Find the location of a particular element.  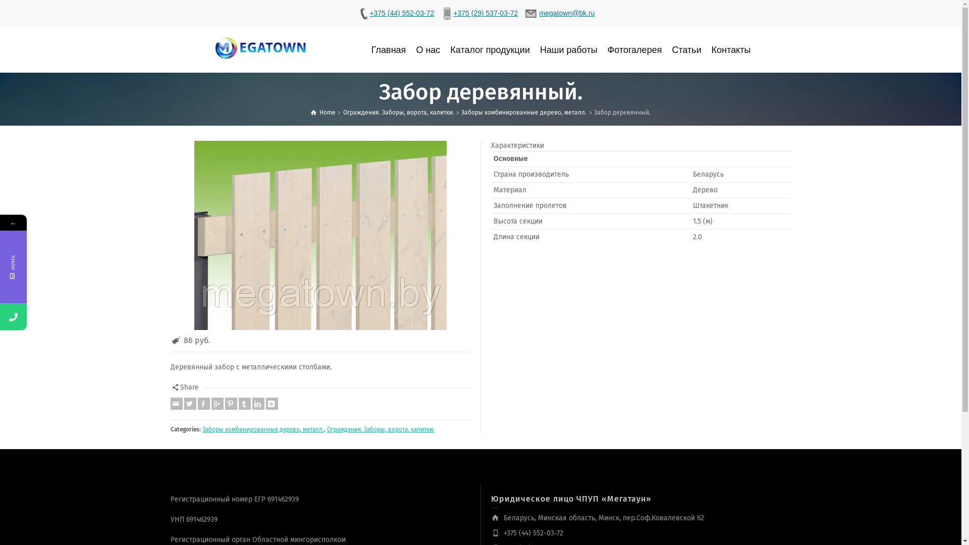

+375 (44) 552-03-72 is located at coordinates (396, 13).